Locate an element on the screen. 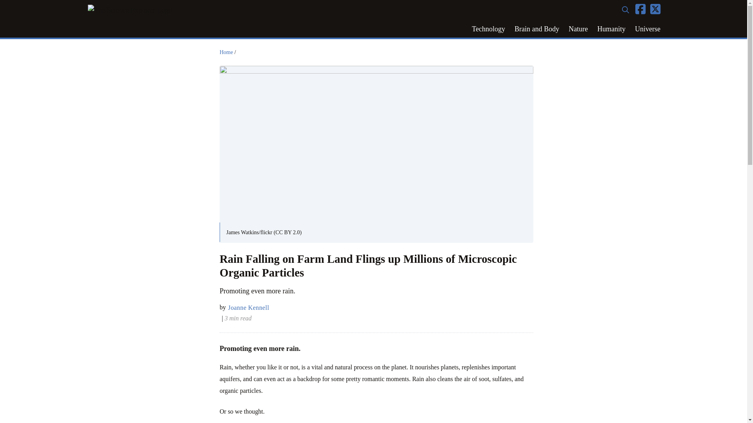 The image size is (753, 423). Universe is located at coordinates (648, 29).